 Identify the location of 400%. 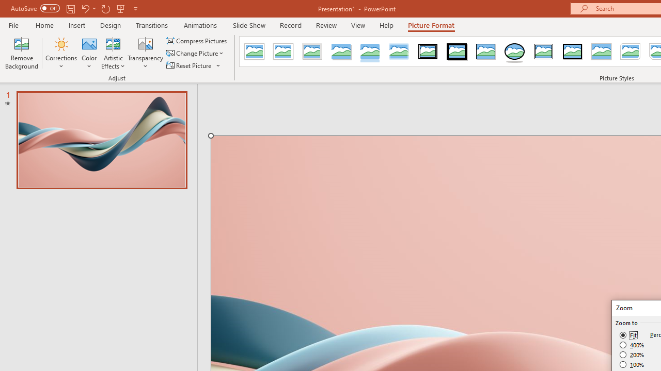
(632, 345).